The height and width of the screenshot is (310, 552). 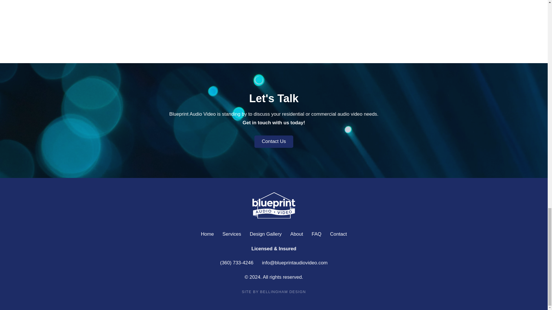 I want to click on Contact Us, so click(x=274, y=141).